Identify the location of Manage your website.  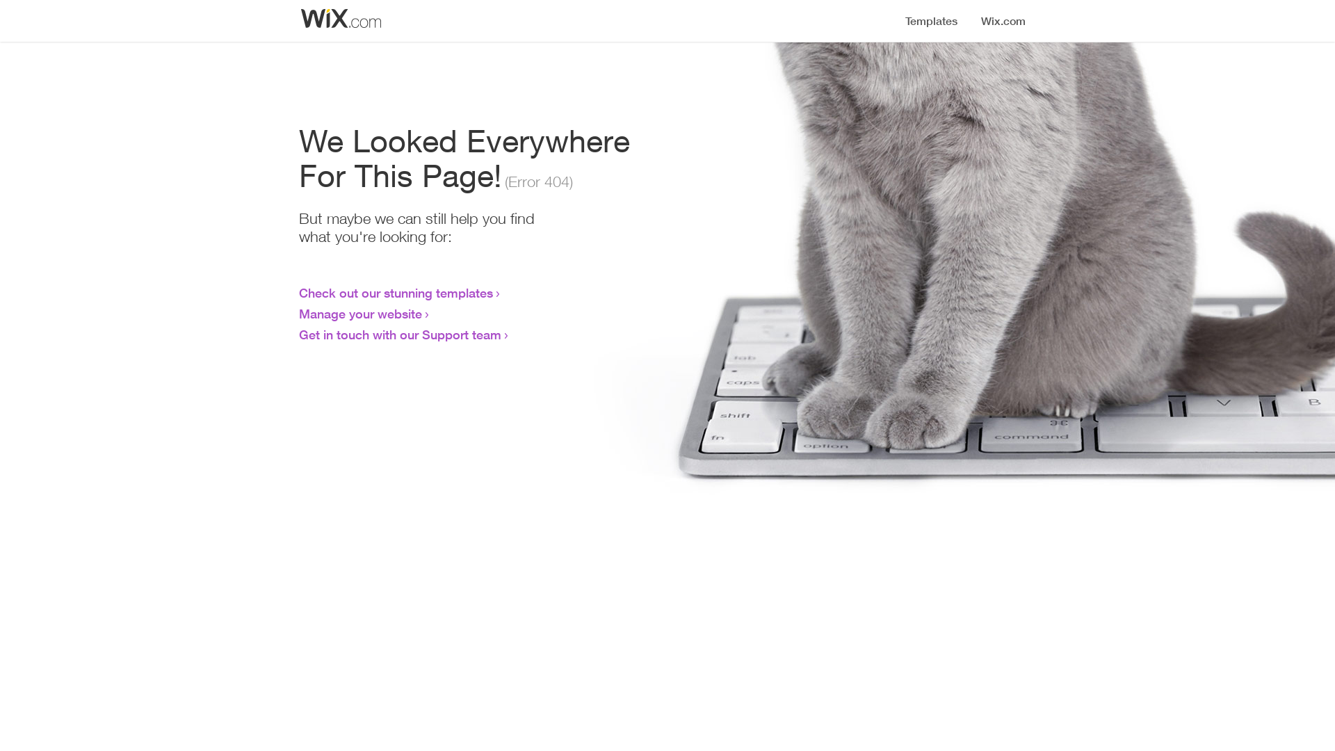
(360, 314).